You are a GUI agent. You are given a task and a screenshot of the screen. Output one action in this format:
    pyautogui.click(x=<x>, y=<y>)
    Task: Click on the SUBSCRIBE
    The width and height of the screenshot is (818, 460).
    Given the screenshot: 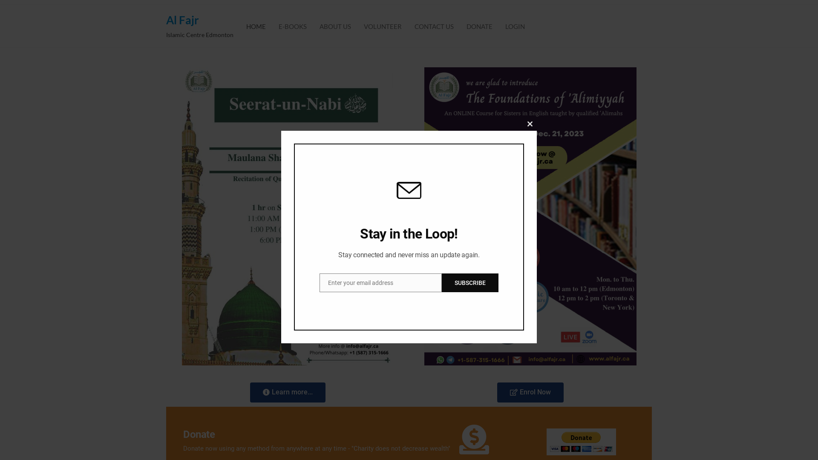 What is the action you would take?
    pyautogui.click(x=470, y=283)
    